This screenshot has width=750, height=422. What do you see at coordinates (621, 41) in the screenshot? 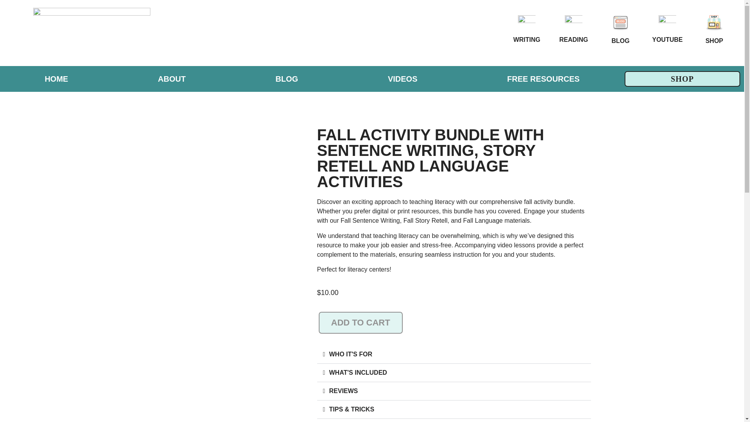
I see `BLOG` at bounding box center [621, 41].